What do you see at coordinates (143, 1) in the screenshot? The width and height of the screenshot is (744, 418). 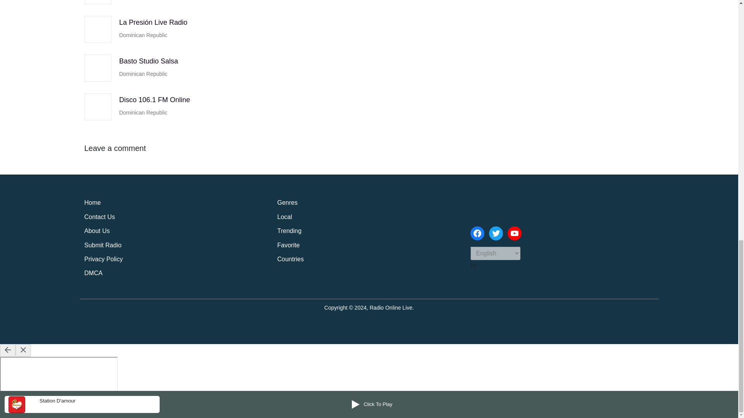 I see `Dominican Republic` at bounding box center [143, 1].